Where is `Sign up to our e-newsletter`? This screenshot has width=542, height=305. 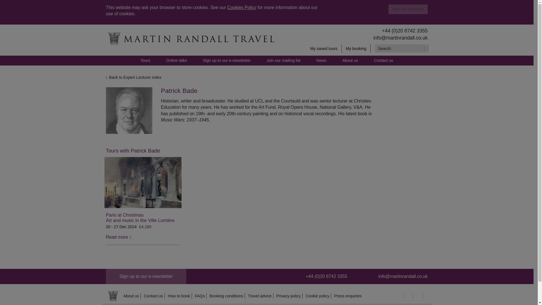 Sign up to our e-newsletter is located at coordinates (146, 276).